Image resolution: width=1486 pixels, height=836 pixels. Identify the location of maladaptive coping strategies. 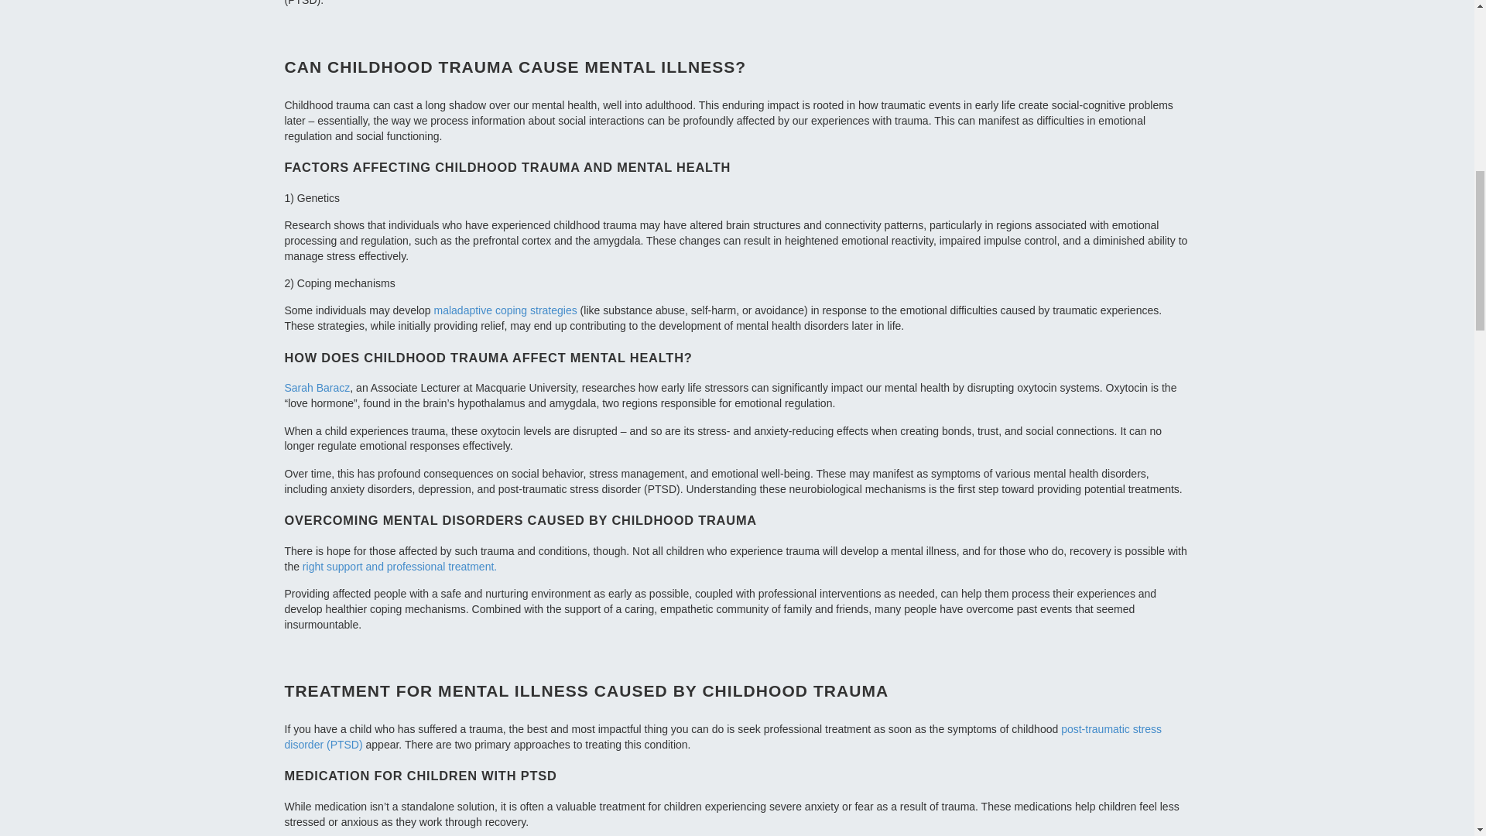
(505, 310).